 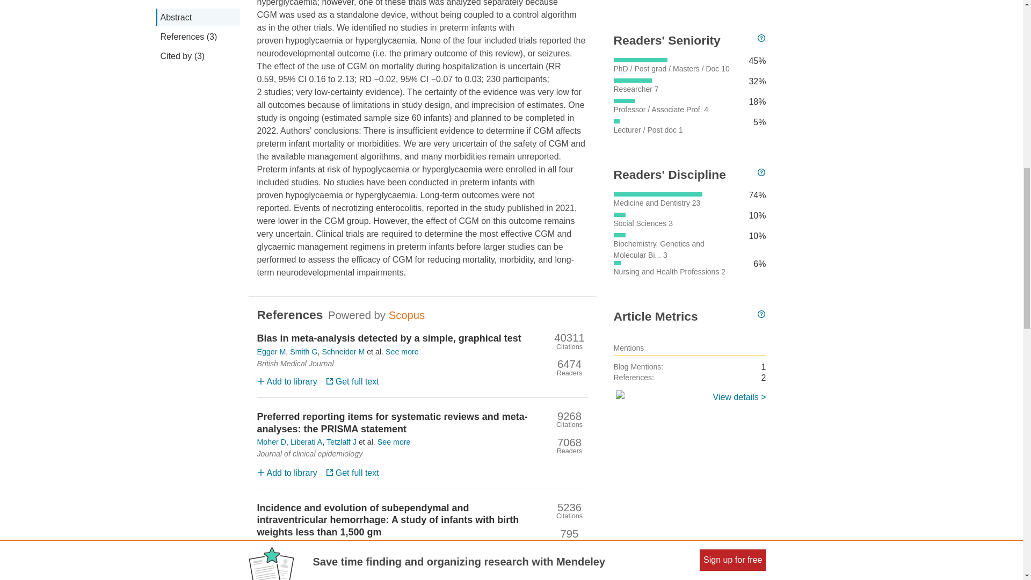 What do you see at coordinates (402, 352) in the screenshot?
I see `See more` at bounding box center [402, 352].